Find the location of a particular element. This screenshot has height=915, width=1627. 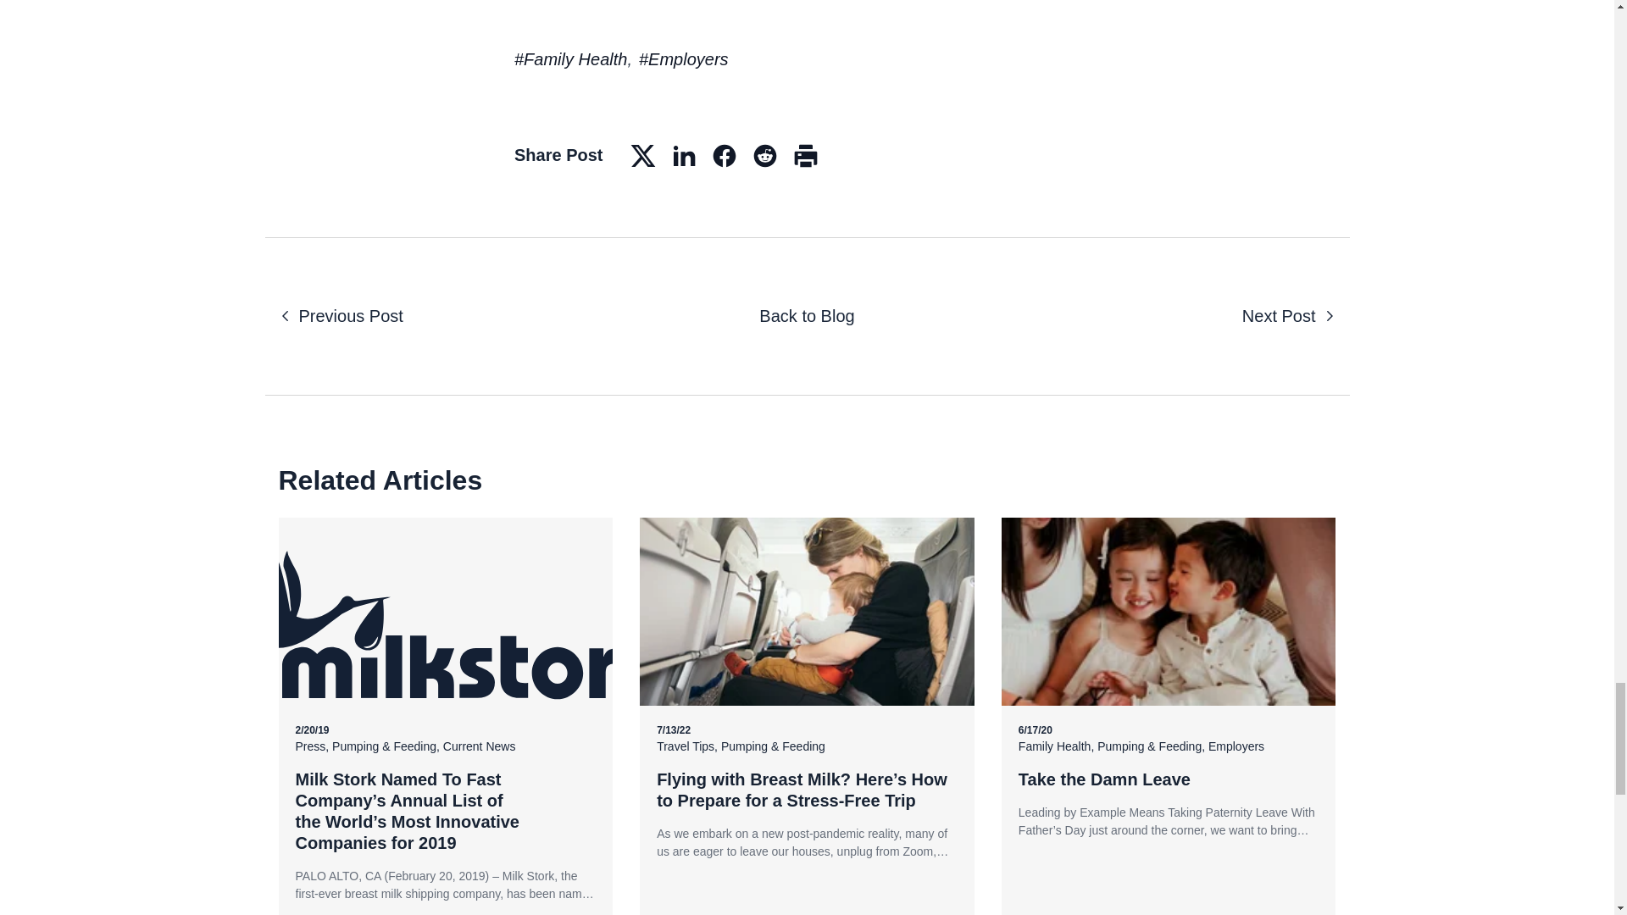

Facebook is located at coordinates (725, 156).